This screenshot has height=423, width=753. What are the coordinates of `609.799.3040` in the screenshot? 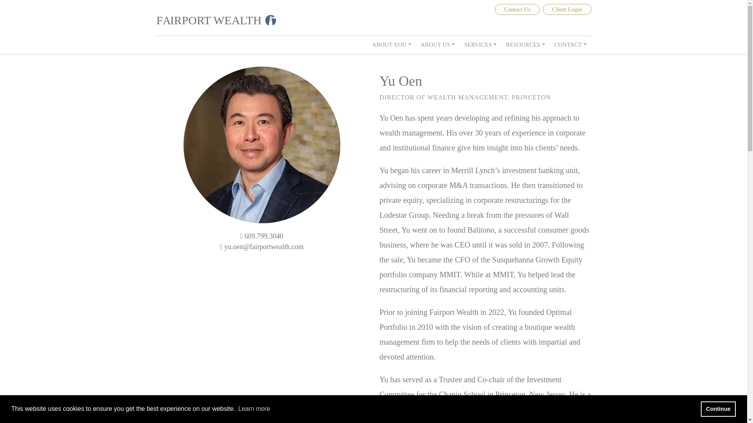 It's located at (264, 236).